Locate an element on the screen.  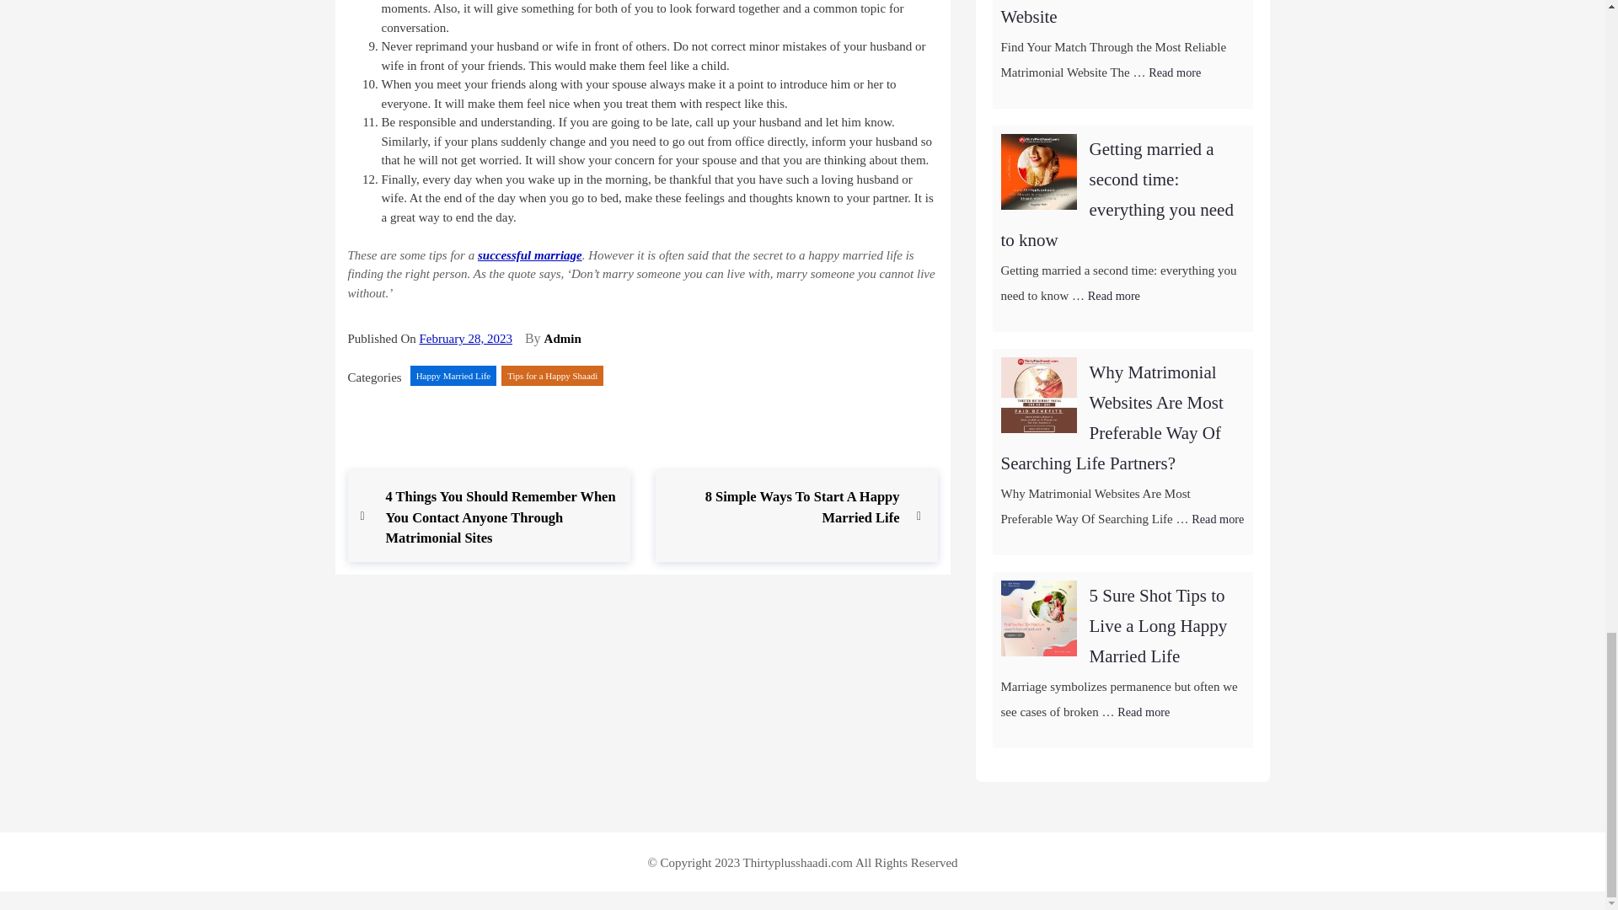
Admin is located at coordinates (783, 507).